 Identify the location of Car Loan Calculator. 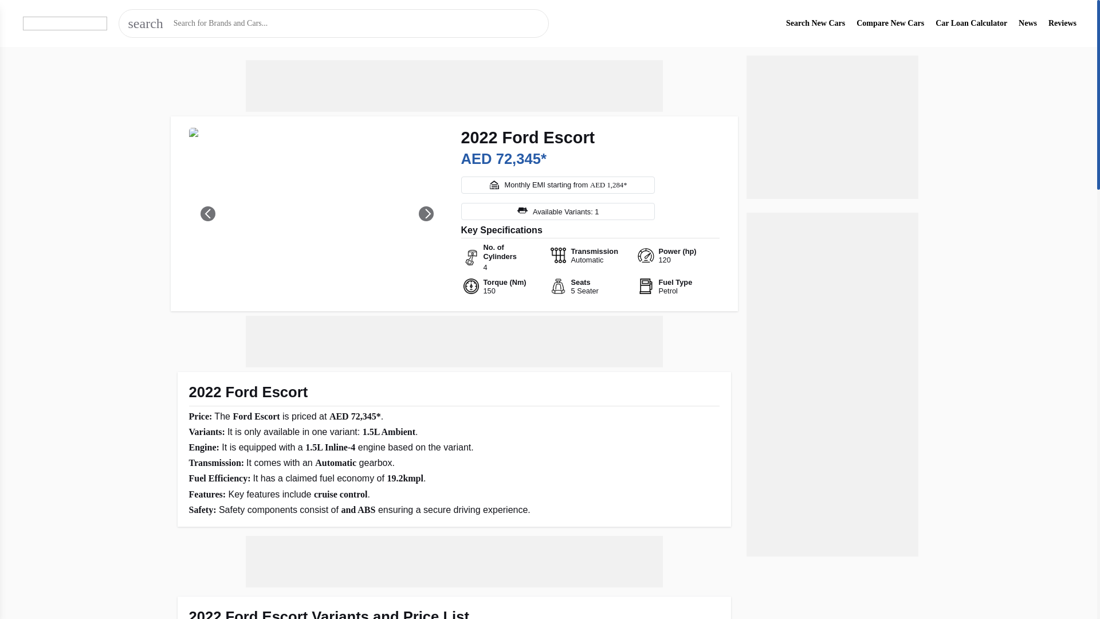
(972, 23).